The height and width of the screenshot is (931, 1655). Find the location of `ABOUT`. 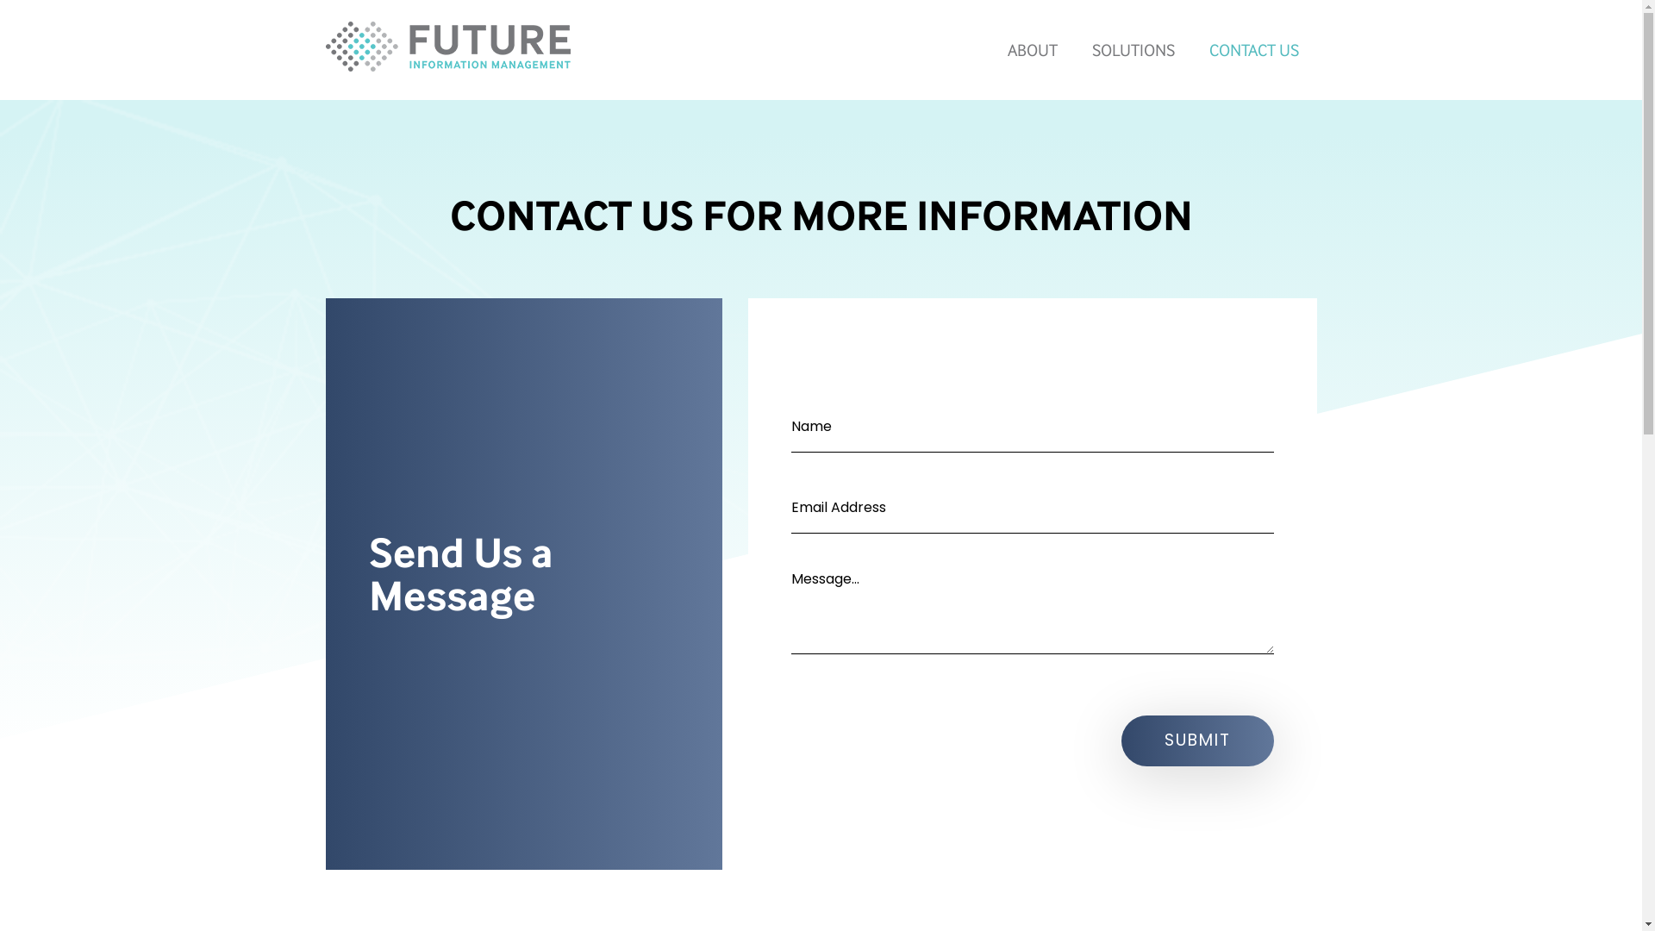

ABOUT is located at coordinates (1033, 50).